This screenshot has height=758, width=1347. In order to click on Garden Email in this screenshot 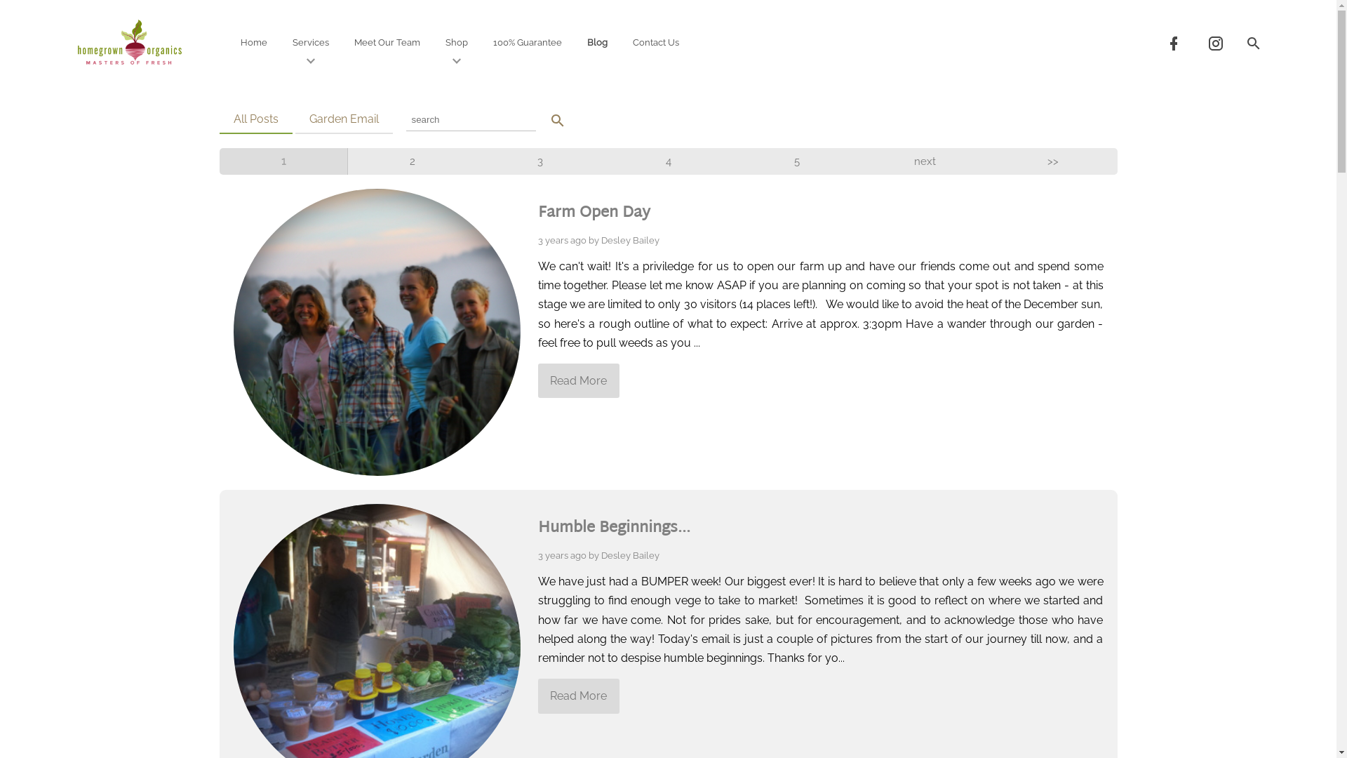, I will do `click(344, 119)`.